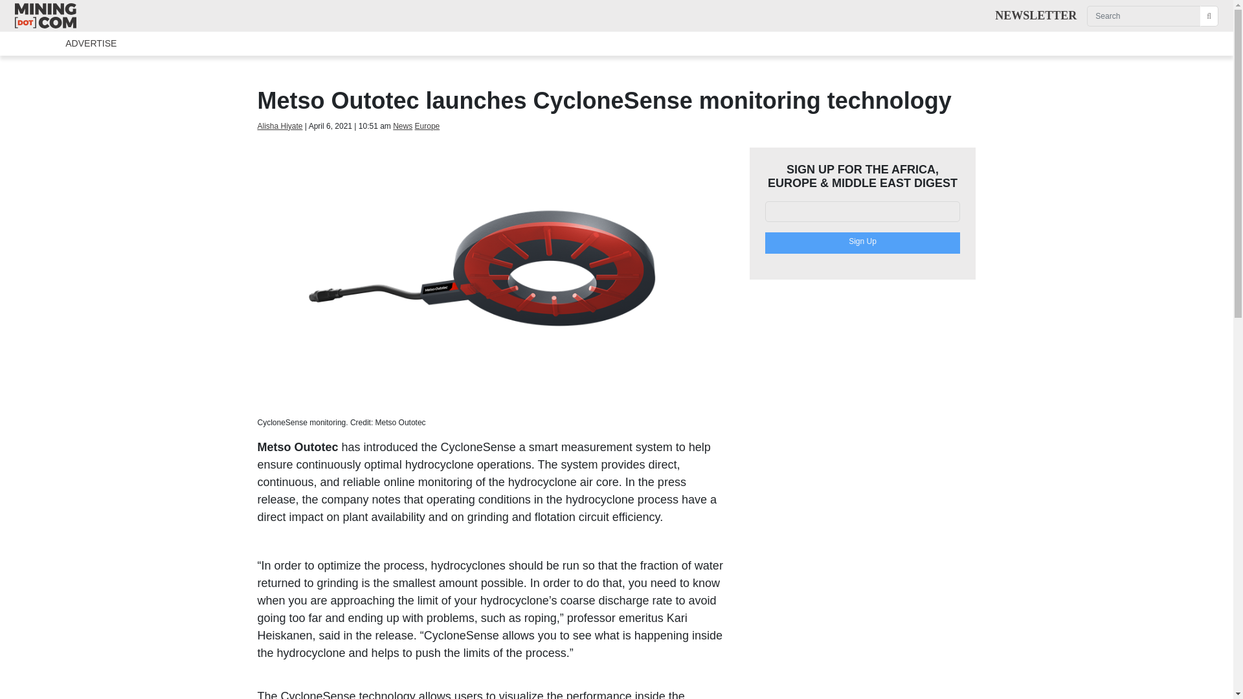 This screenshot has height=699, width=1243. What do you see at coordinates (427, 126) in the screenshot?
I see `Europe` at bounding box center [427, 126].